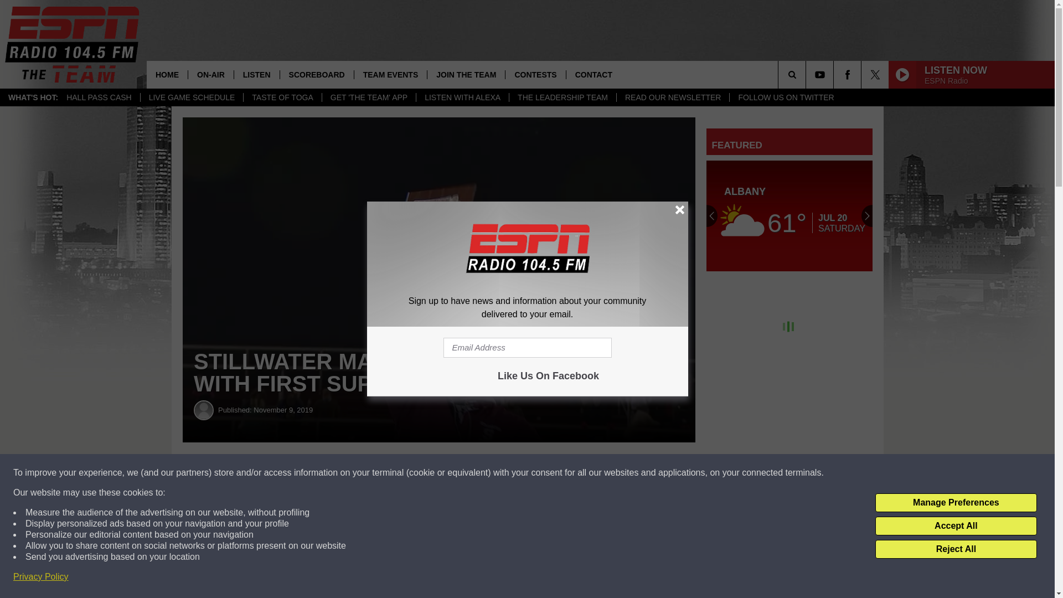  What do you see at coordinates (317, 74) in the screenshot?
I see `SCOREBOARD` at bounding box center [317, 74].